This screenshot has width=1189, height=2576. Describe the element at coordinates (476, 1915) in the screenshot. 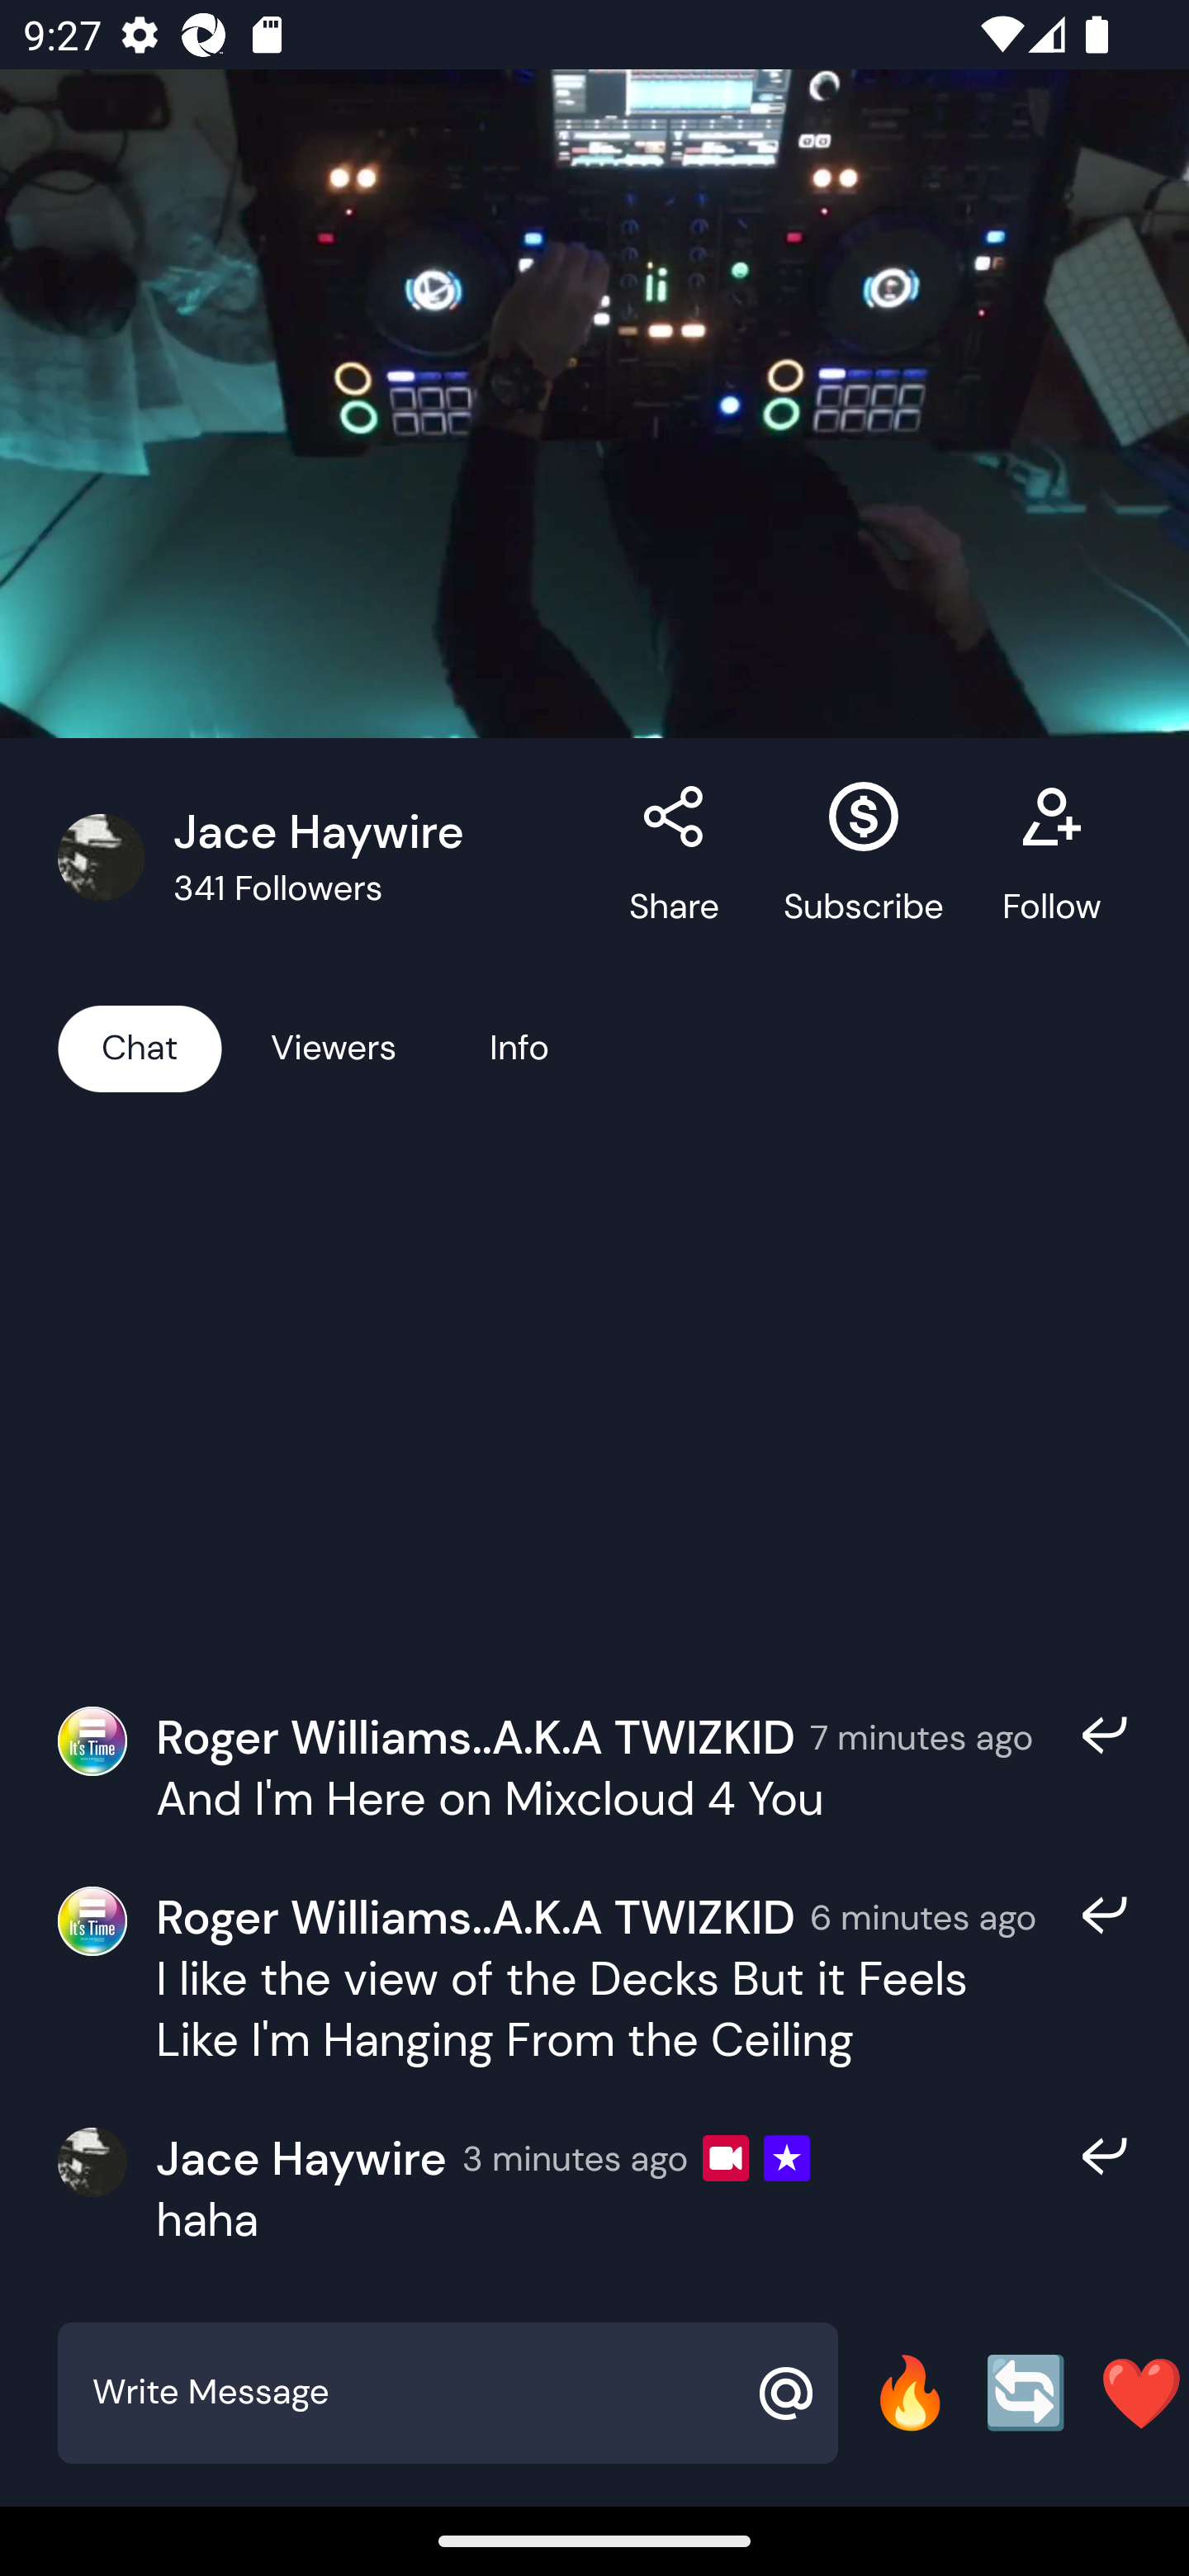

I see `Roger Williams..A.K.A TWIZKID` at that location.